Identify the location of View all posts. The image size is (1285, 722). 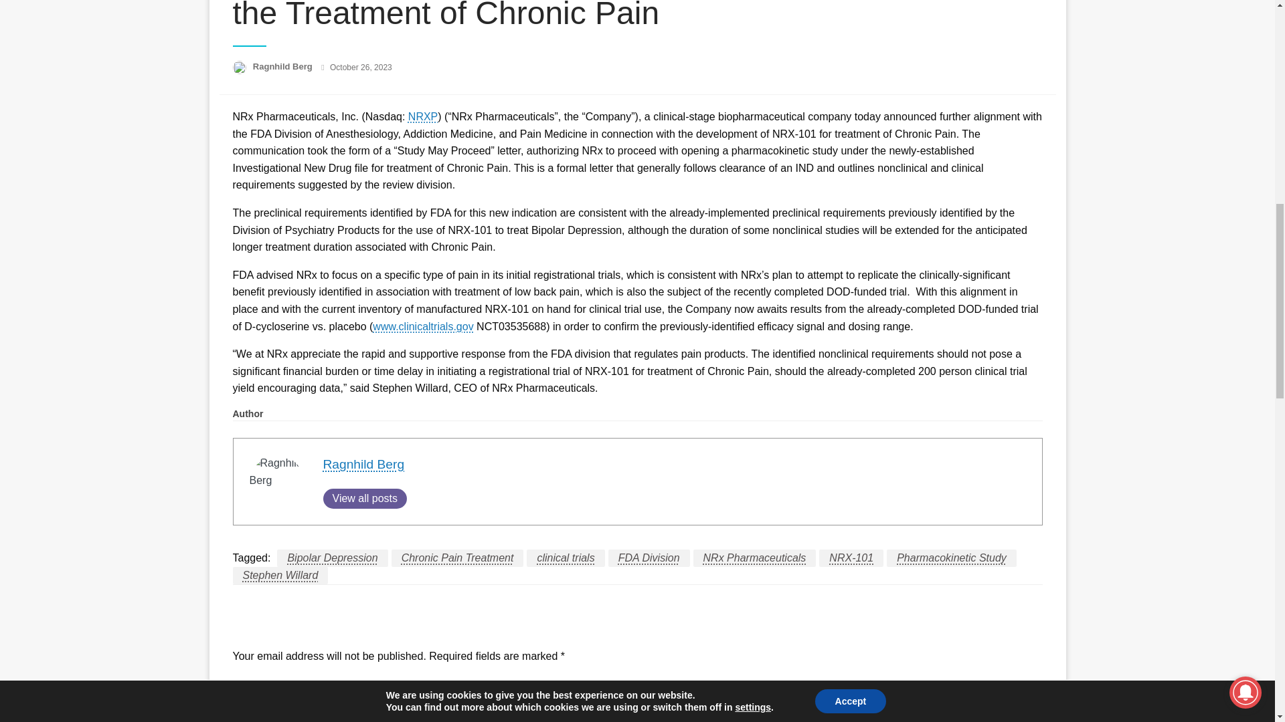
(364, 499).